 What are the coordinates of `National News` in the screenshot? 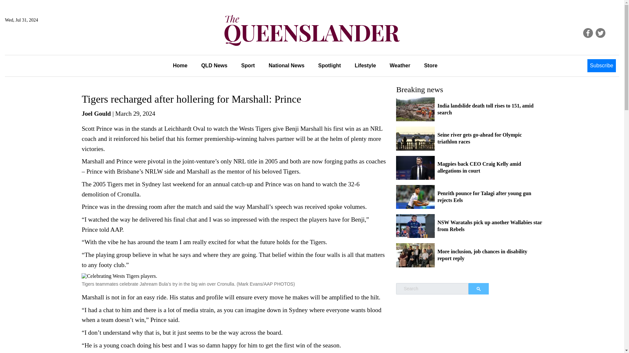 It's located at (286, 66).